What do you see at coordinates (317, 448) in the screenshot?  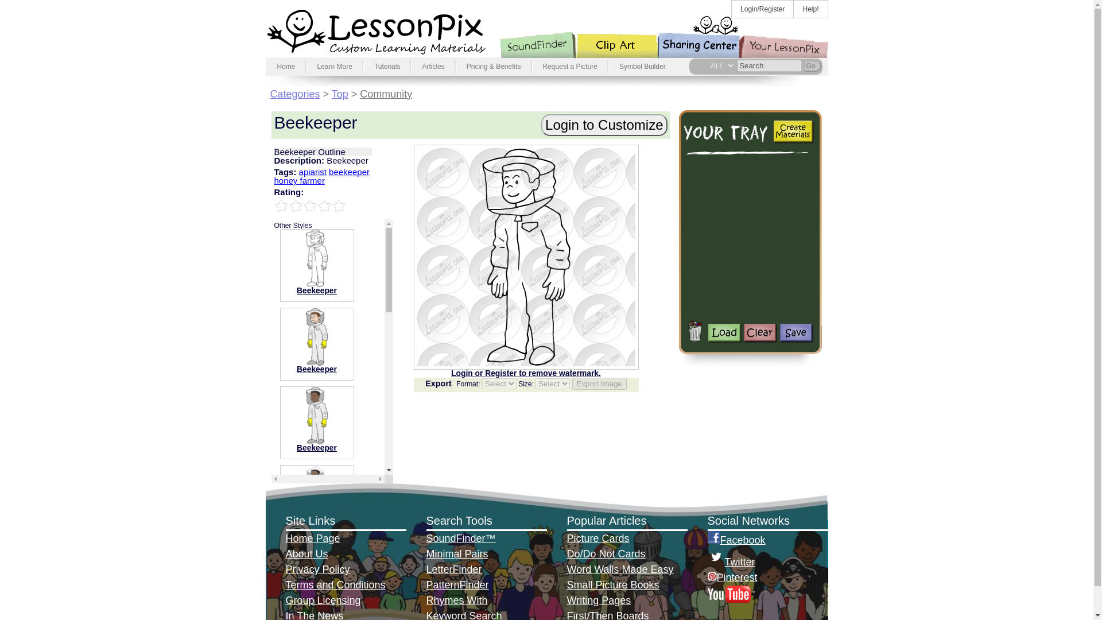 I see `Beekeeper Picture` at bounding box center [317, 448].